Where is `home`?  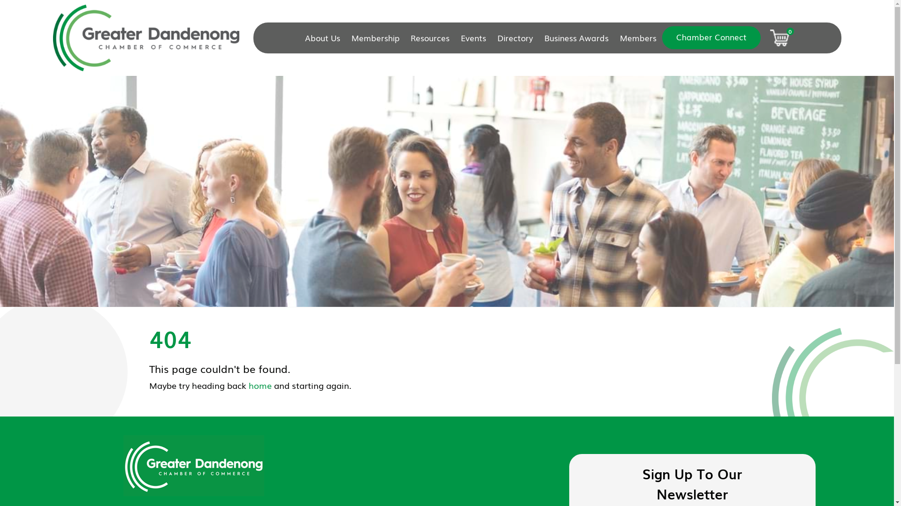
home is located at coordinates (260, 385).